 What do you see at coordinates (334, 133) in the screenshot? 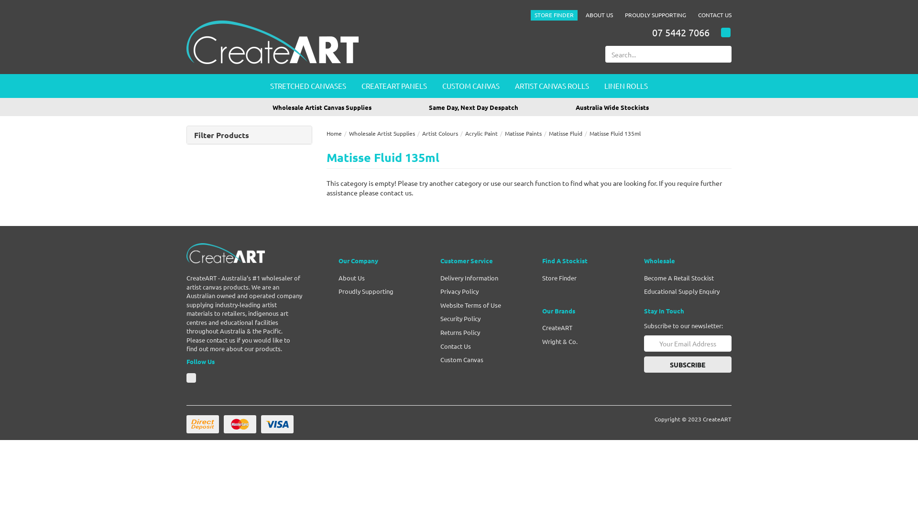
I see `Home` at bounding box center [334, 133].